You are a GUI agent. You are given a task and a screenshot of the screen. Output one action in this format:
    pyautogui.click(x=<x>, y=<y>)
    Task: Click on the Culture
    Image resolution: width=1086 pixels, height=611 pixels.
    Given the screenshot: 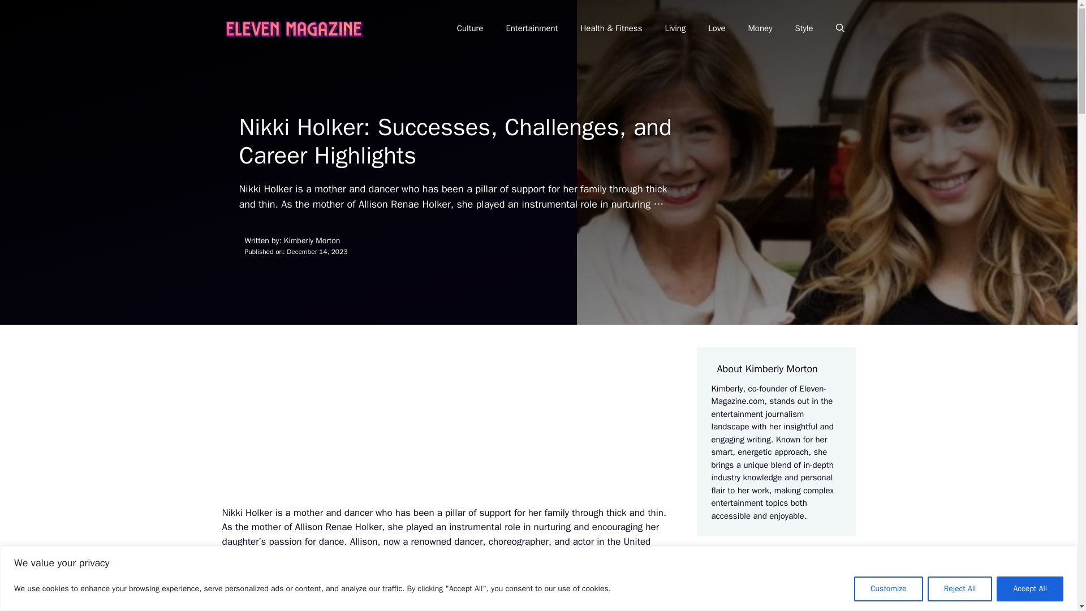 What is the action you would take?
    pyautogui.click(x=470, y=28)
    